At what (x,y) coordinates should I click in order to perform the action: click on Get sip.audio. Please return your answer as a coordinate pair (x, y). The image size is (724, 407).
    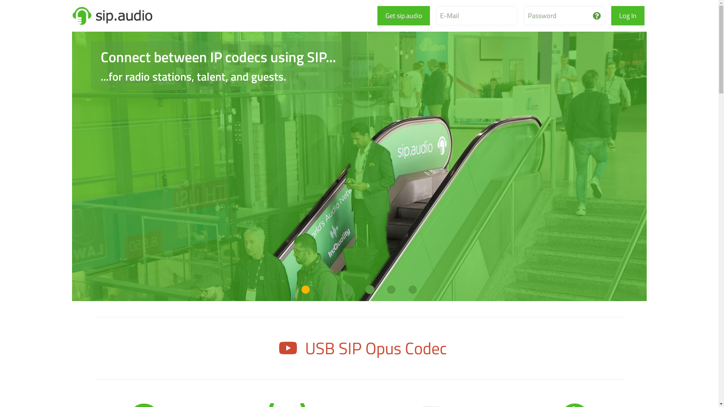
    Looking at the image, I should click on (403, 16).